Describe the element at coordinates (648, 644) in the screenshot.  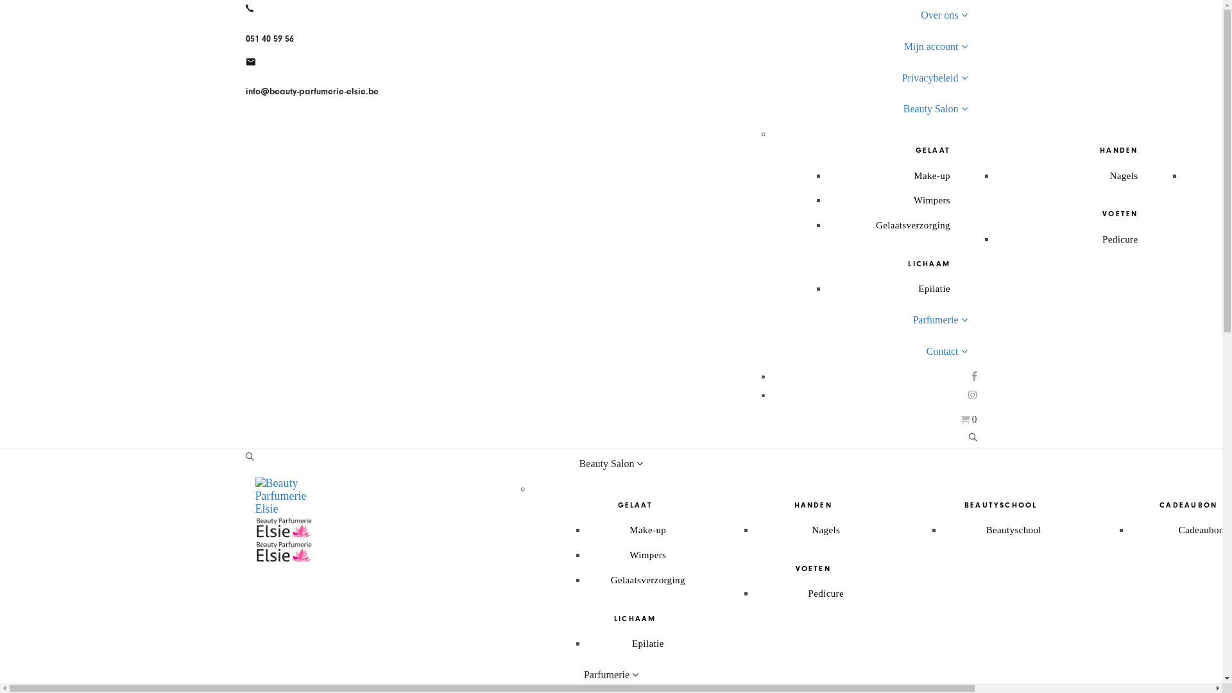
I see `Epilatie` at that location.